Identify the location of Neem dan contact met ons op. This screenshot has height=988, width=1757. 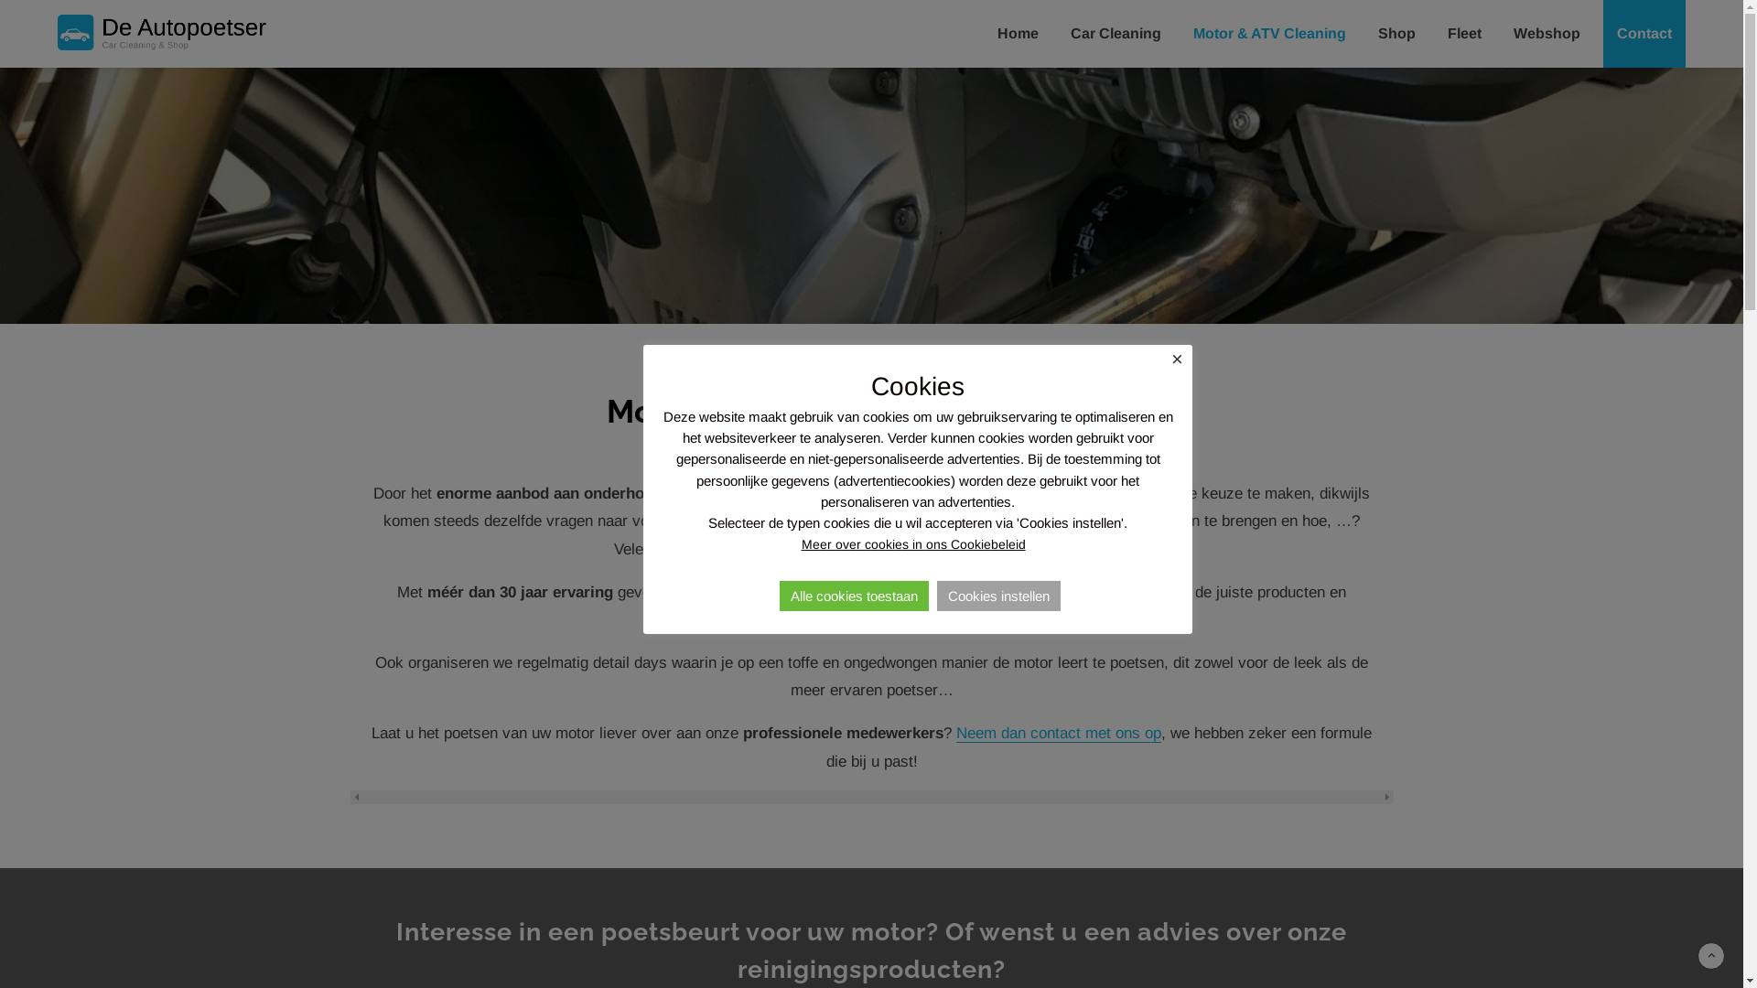
(1059, 734).